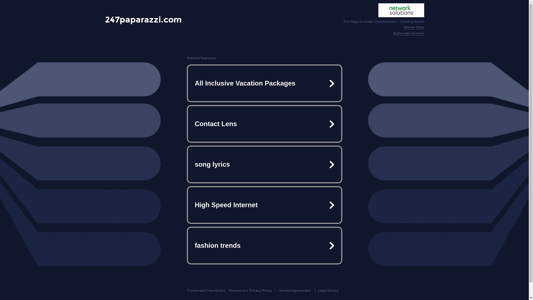 The width and height of the screenshot is (533, 300). Describe the element at coordinates (264, 83) in the screenshot. I see `All Inclusive Vacation Packages` at that location.